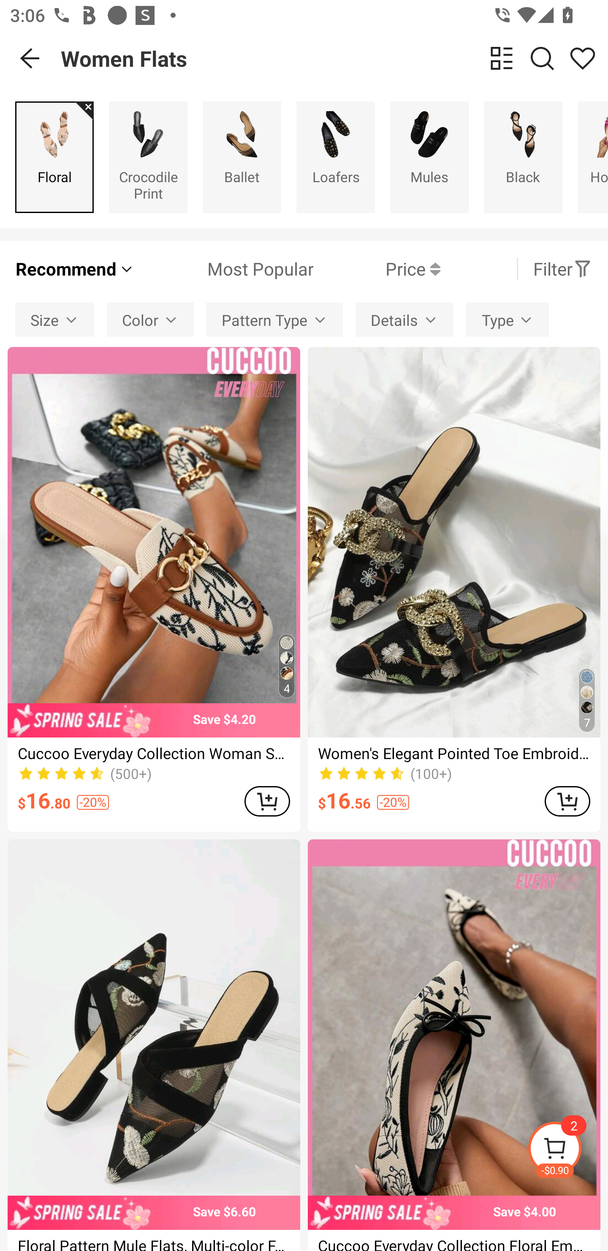 This screenshot has height=1251, width=608. I want to click on Price, so click(377, 269).